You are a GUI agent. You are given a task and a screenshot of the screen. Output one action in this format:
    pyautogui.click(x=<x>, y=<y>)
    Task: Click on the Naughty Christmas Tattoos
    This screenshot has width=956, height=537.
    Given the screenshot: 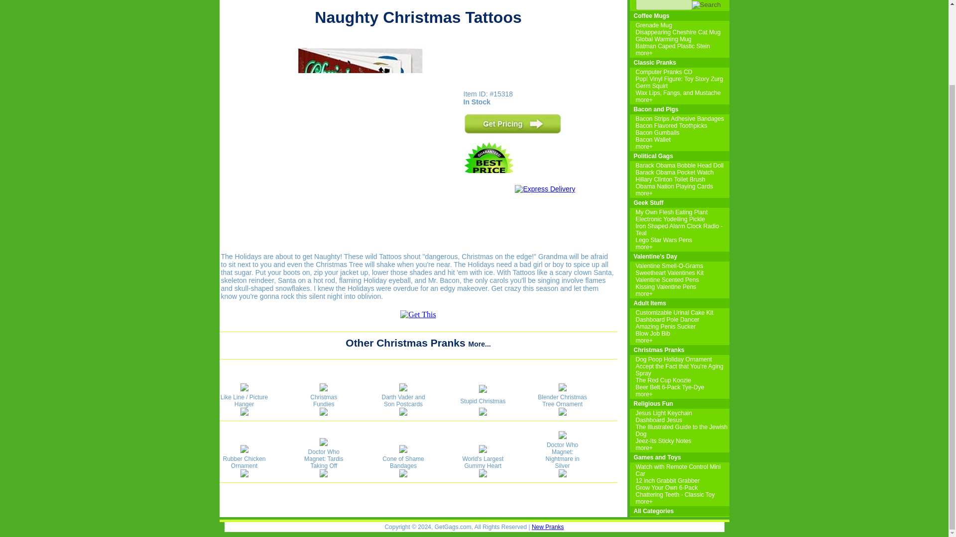 What is the action you would take?
    pyautogui.click(x=360, y=238)
    